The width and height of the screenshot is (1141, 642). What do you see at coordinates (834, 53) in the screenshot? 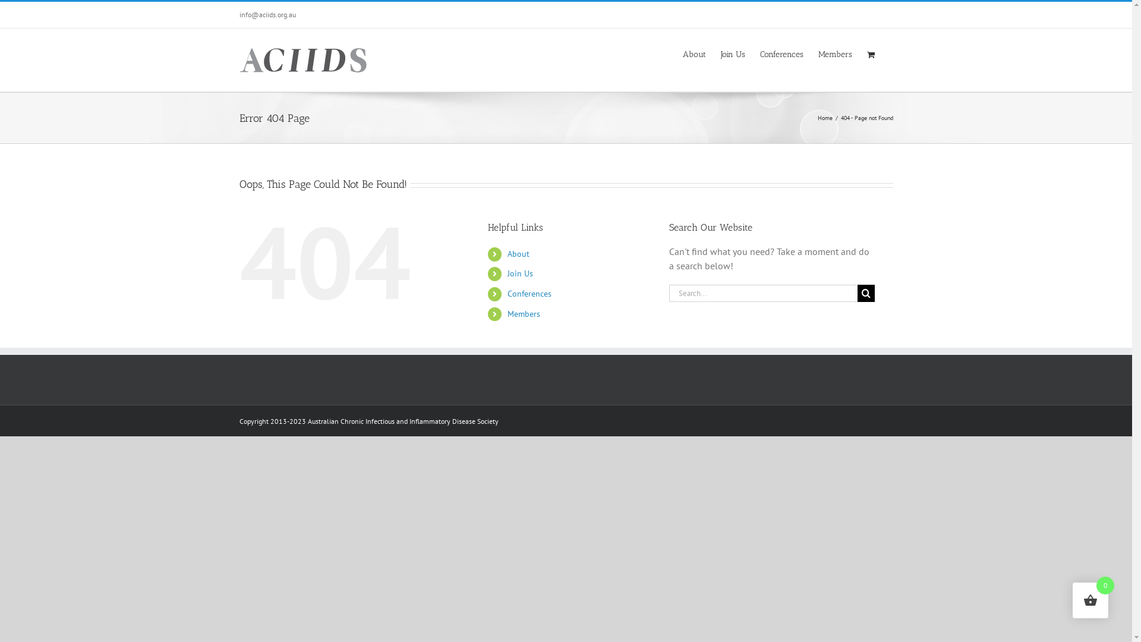
I see `Members` at bounding box center [834, 53].